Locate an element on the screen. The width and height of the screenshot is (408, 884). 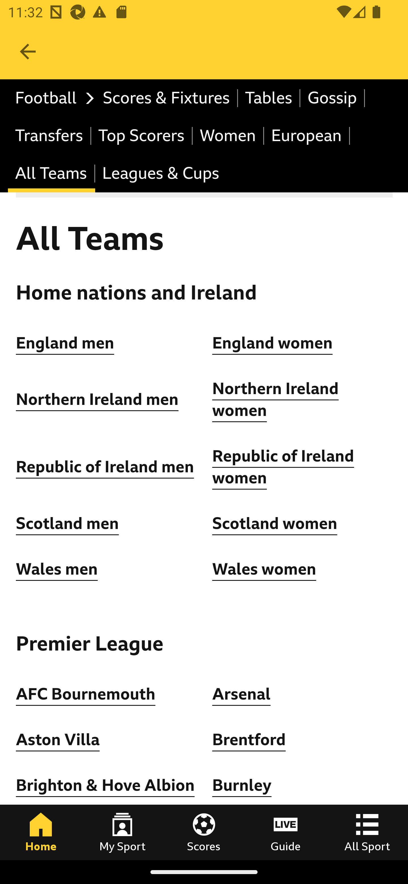
AFC Bournemouth is located at coordinates (86, 694).